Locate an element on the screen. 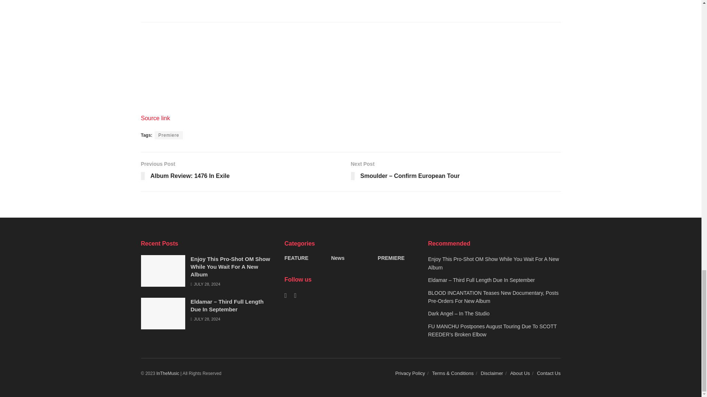  PREMIERE is located at coordinates (391, 258).